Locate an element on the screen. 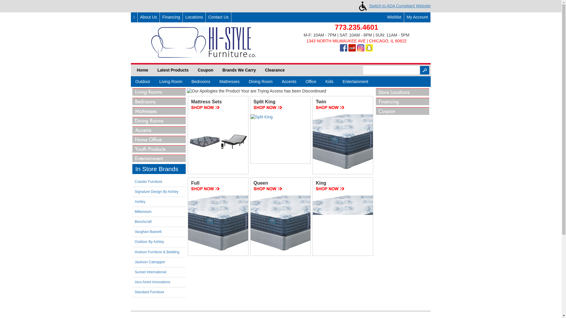 The width and height of the screenshot is (566, 318). Switch to ADA Compliant Website is located at coordinates (394, 6).